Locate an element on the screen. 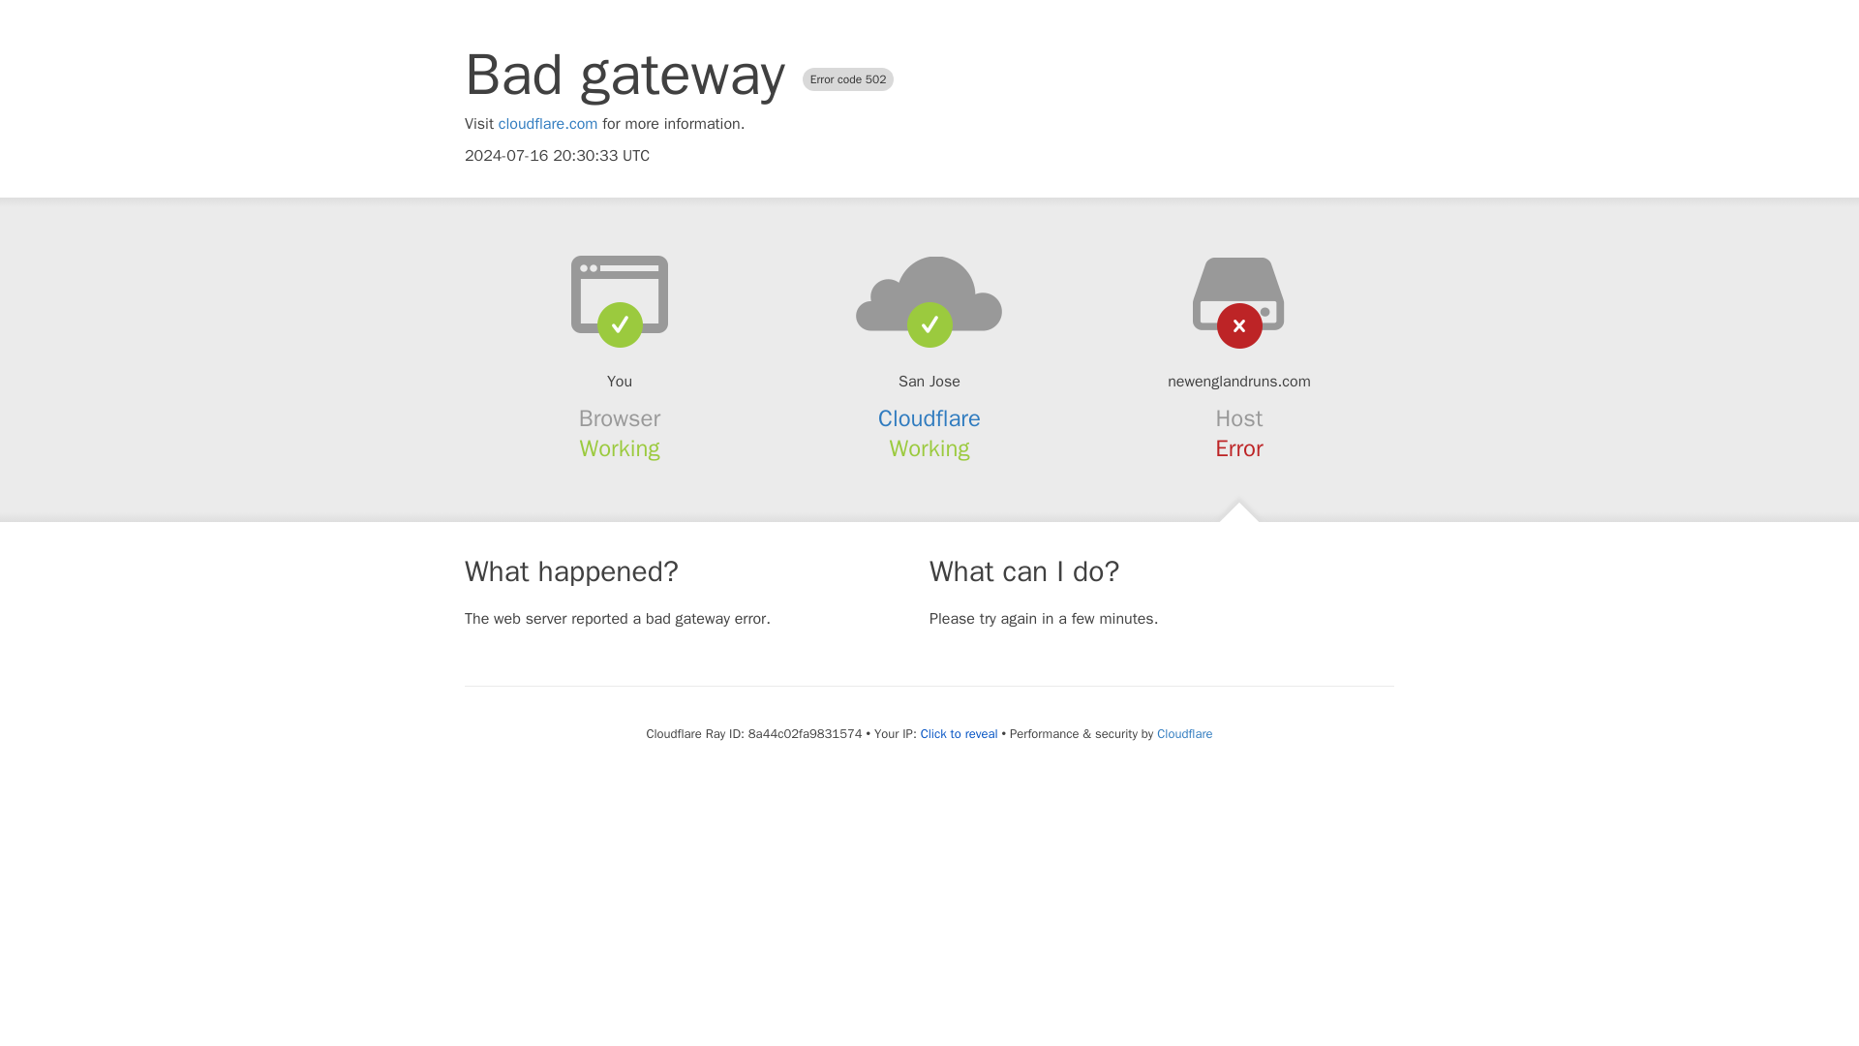 This screenshot has width=1859, height=1046. Cloudflare is located at coordinates (929, 418).